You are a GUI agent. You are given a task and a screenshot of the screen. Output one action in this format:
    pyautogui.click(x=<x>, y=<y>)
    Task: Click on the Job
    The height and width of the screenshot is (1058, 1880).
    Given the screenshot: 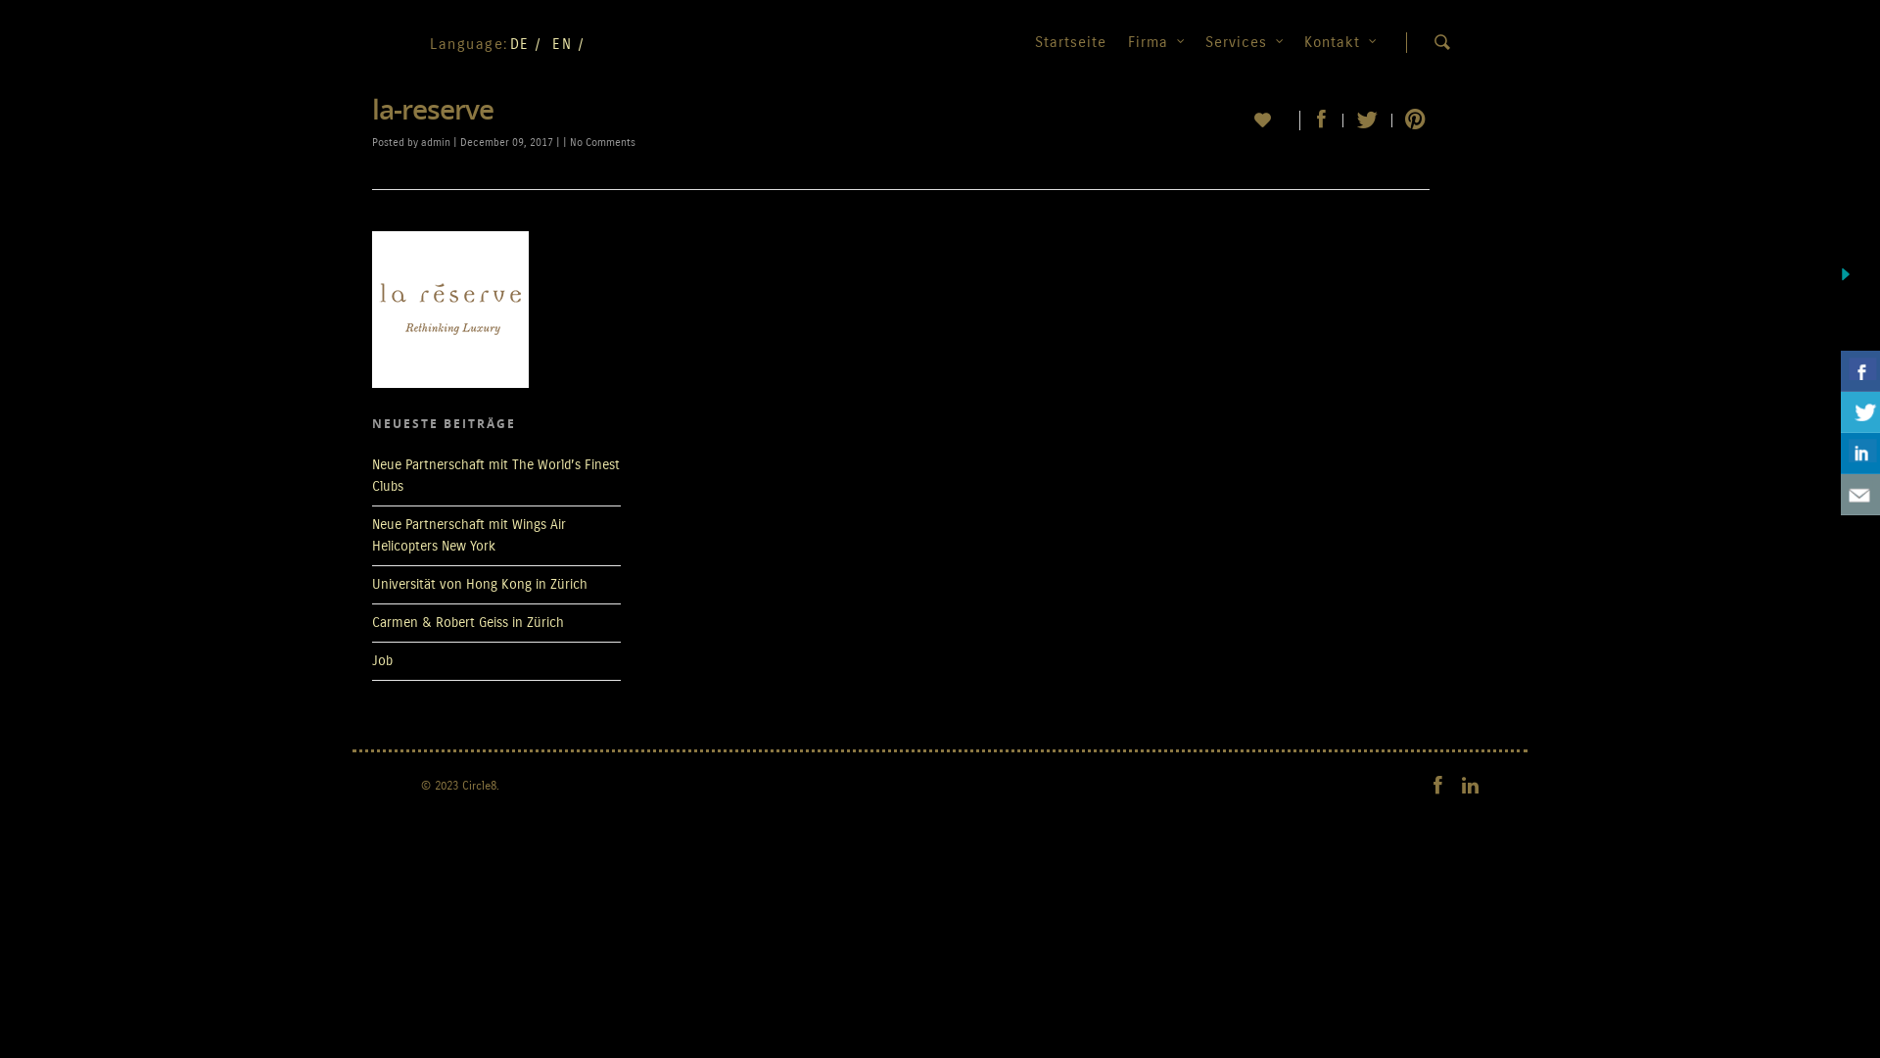 What is the action you would take?
    pyautogui.click(x=382, y=660)
    